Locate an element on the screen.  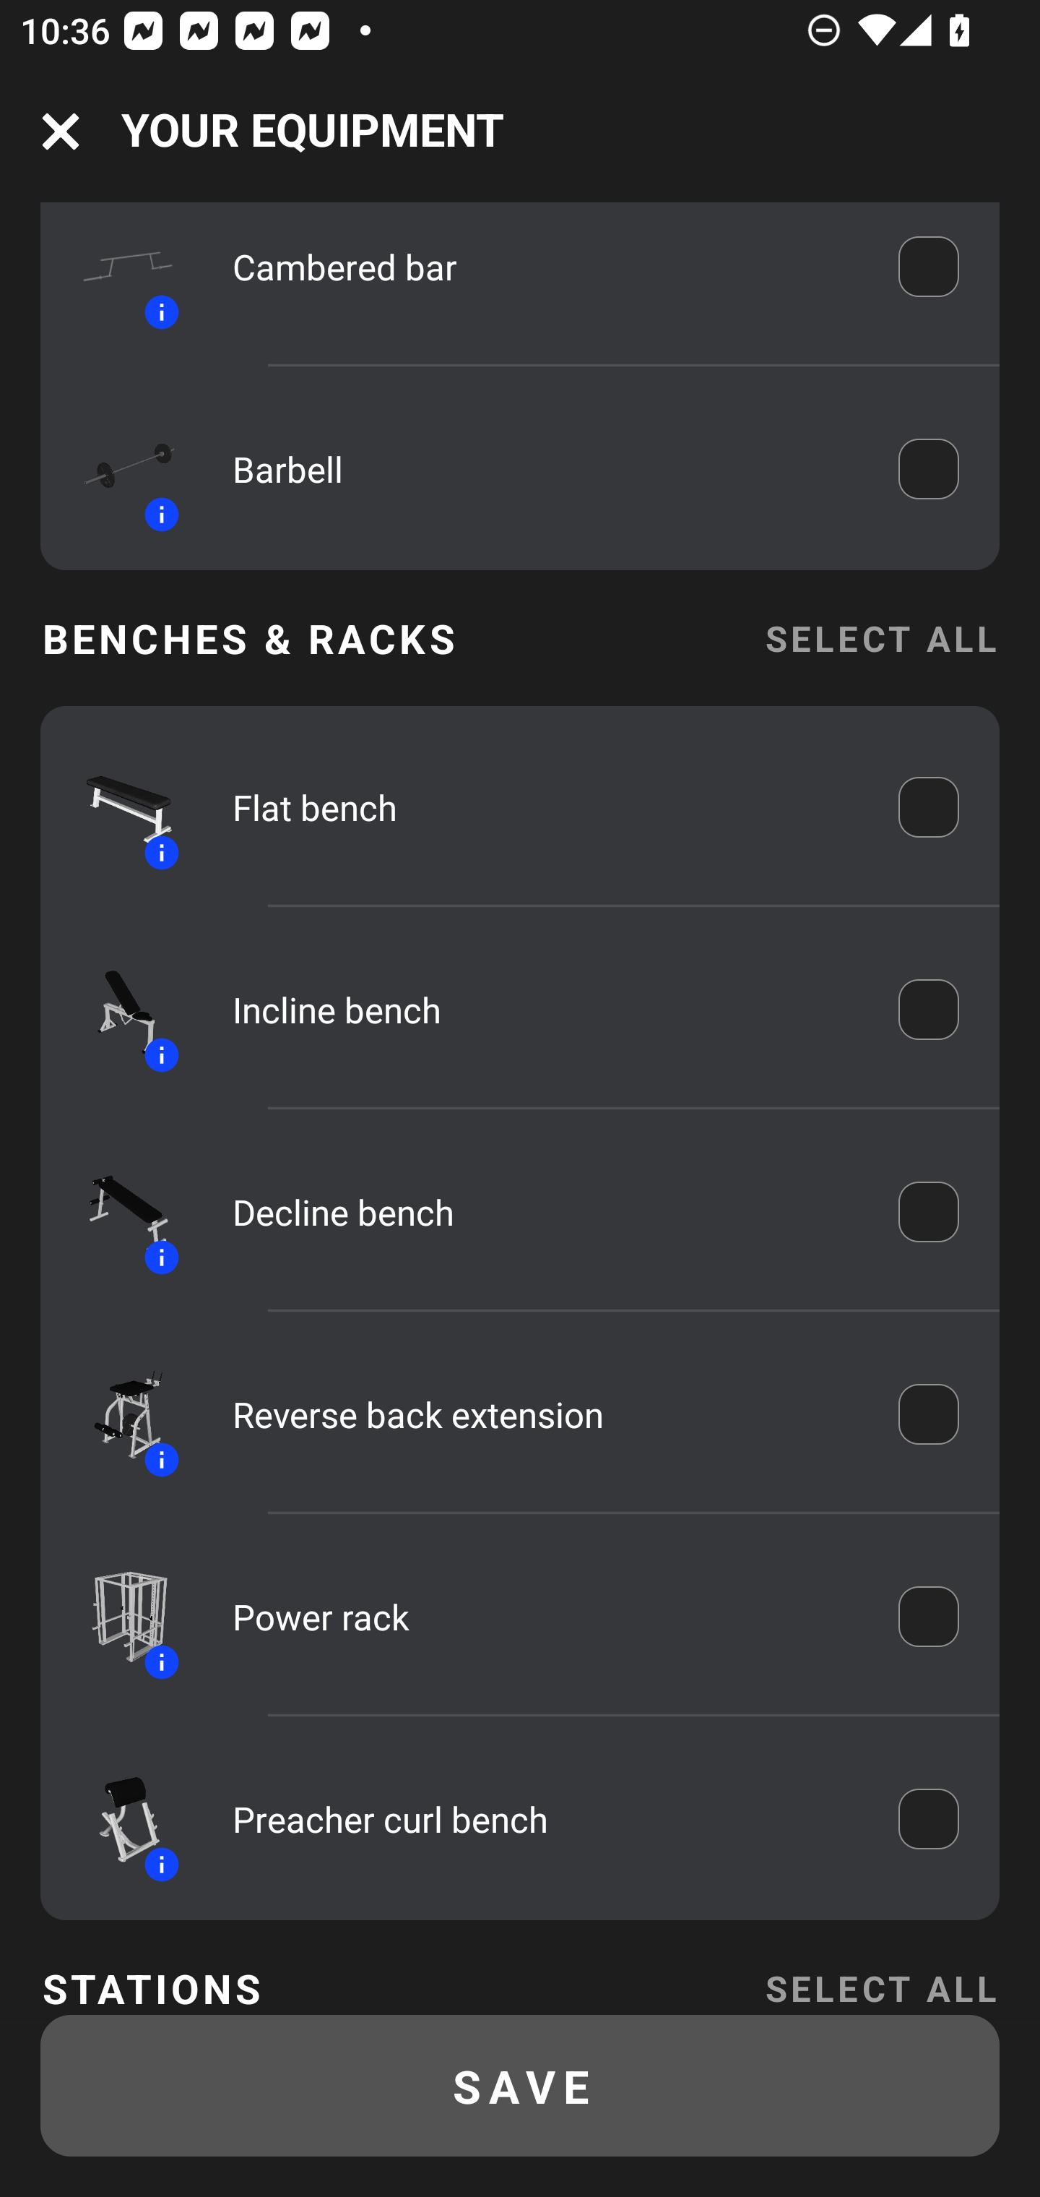
Cambered bar is located at coordinates (545, 266).